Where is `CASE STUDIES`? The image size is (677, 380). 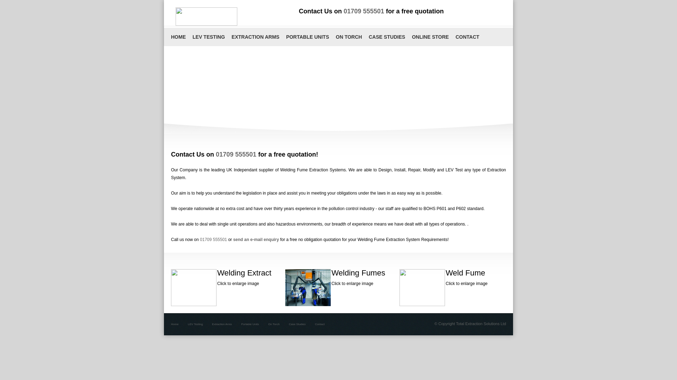 CASE STUDIES is located at coordinates (386, 37).